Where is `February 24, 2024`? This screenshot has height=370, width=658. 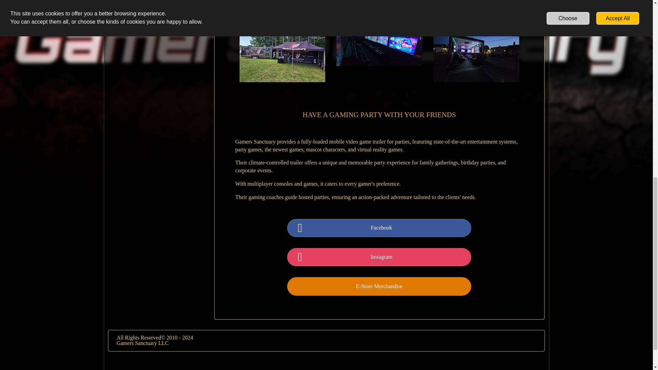 February 24, 2024 is located at coordinates (379, 3).